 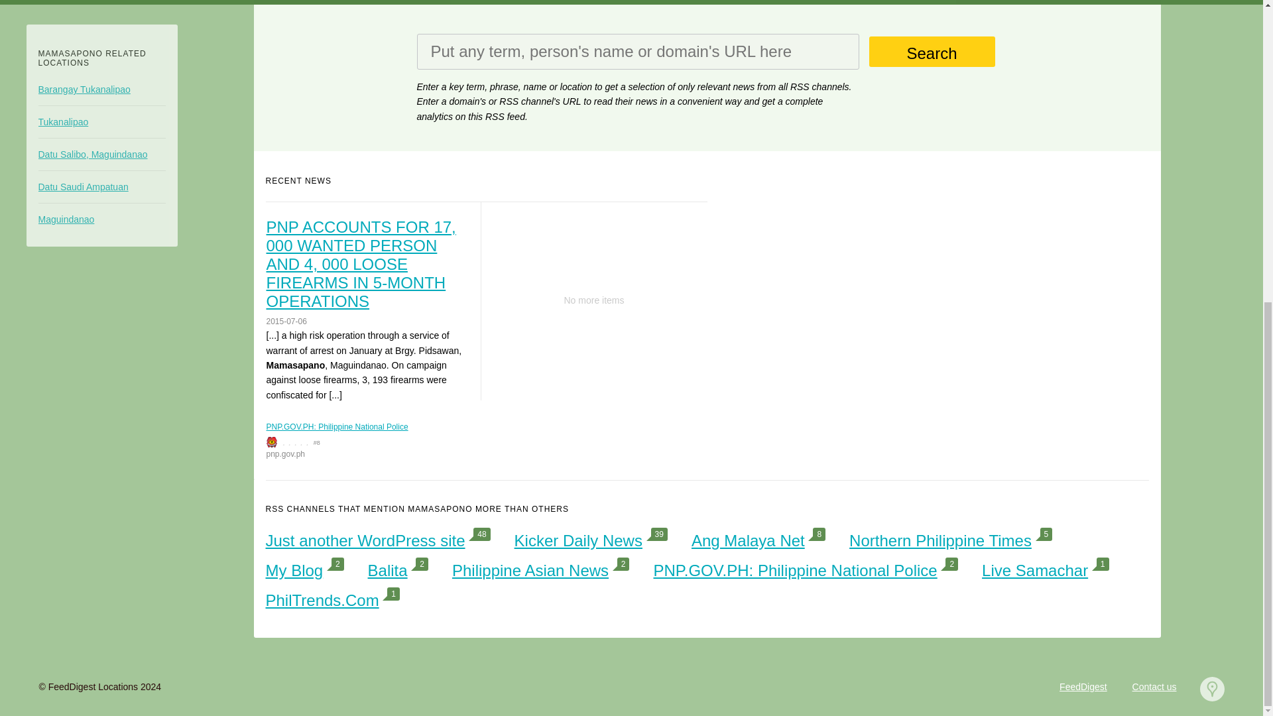 I want to click on PNP.GOV.PH: Philippine National Police, so click(x=794, y=570).